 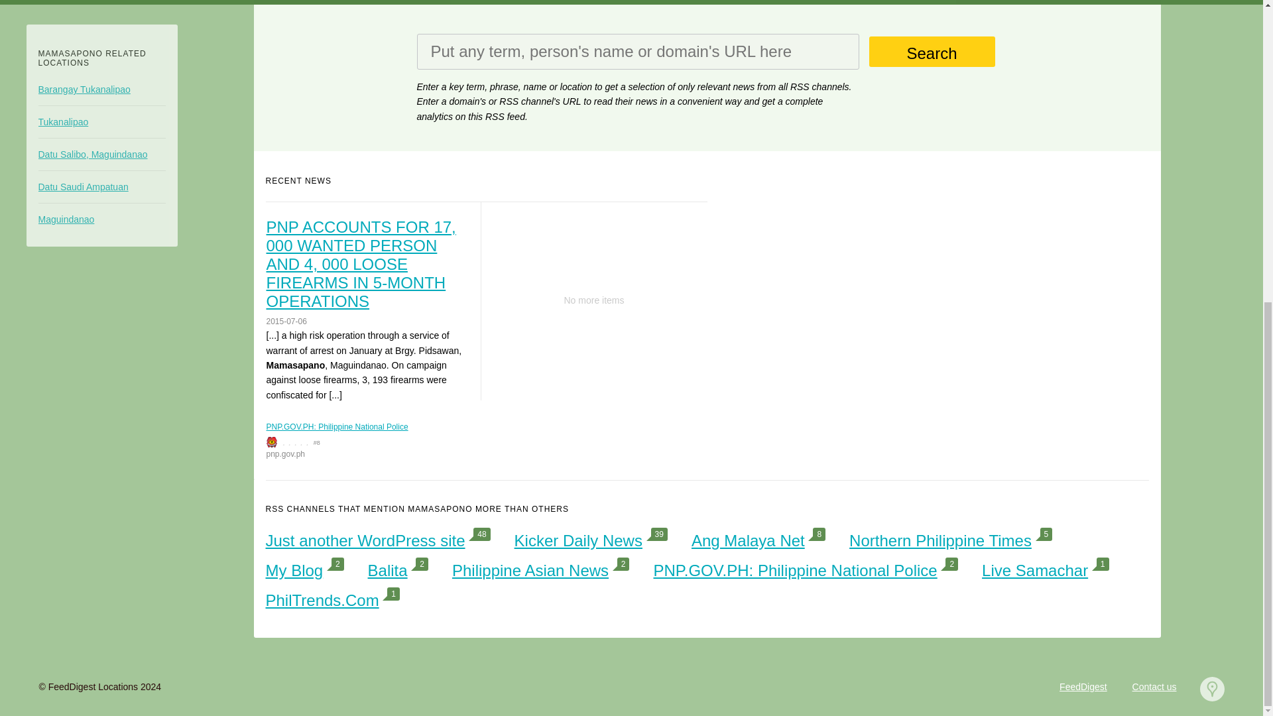 I want to click on PNP.GOV.PH: Philippine National Police, so click(x=794, y=570).